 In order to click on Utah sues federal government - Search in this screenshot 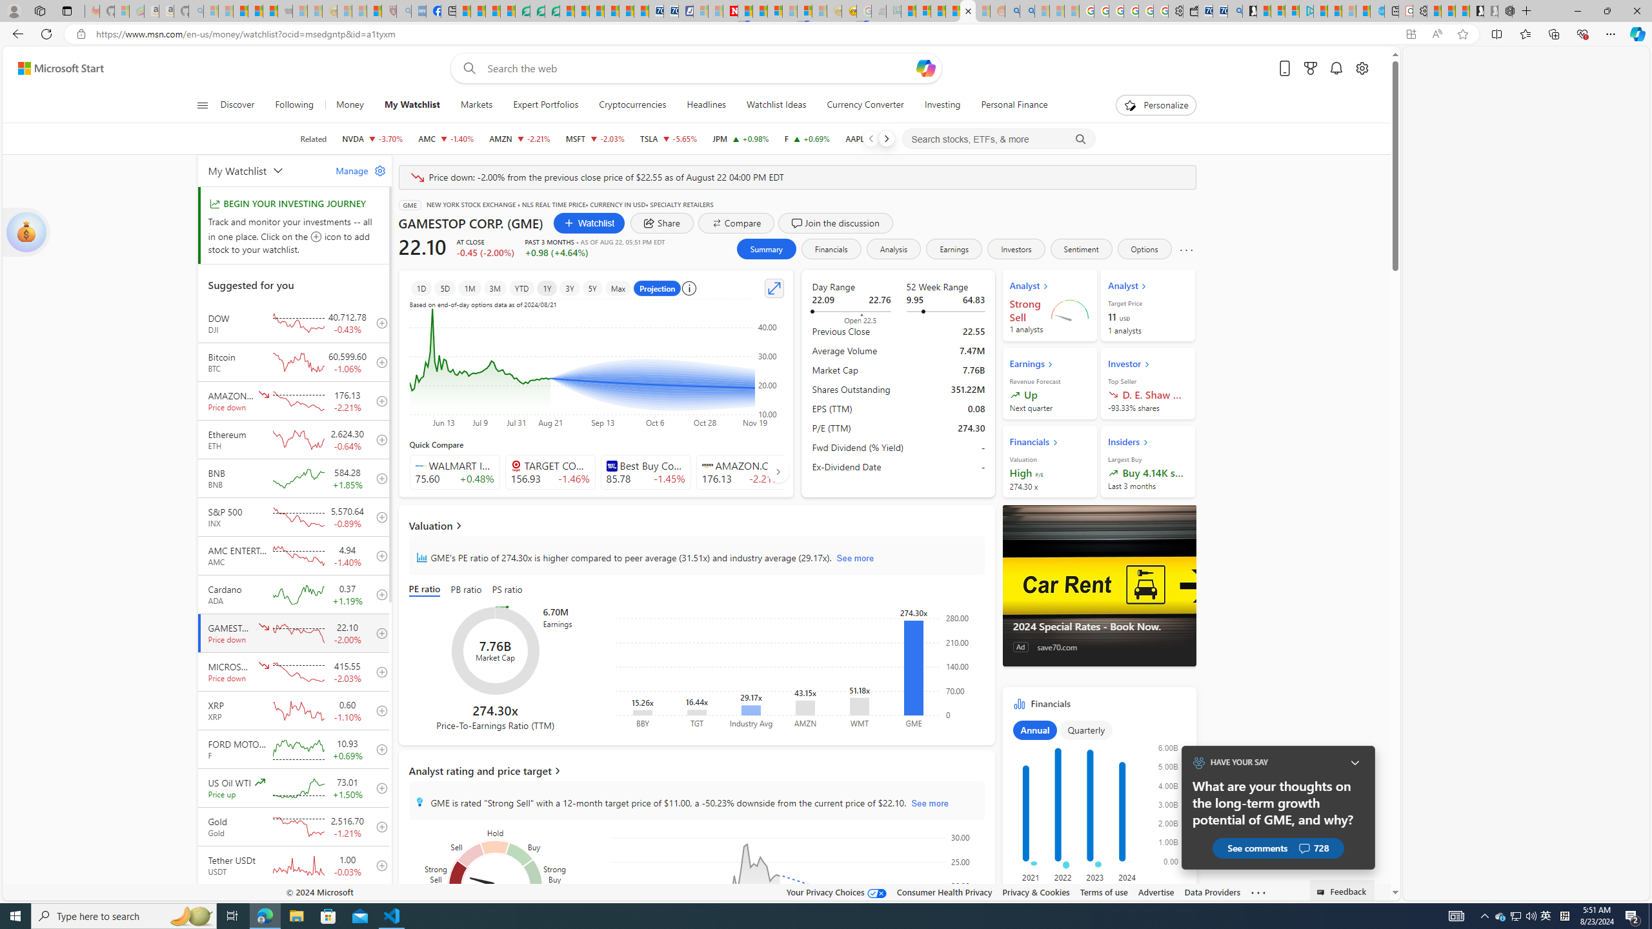, I will do `click(1027, 11)`.